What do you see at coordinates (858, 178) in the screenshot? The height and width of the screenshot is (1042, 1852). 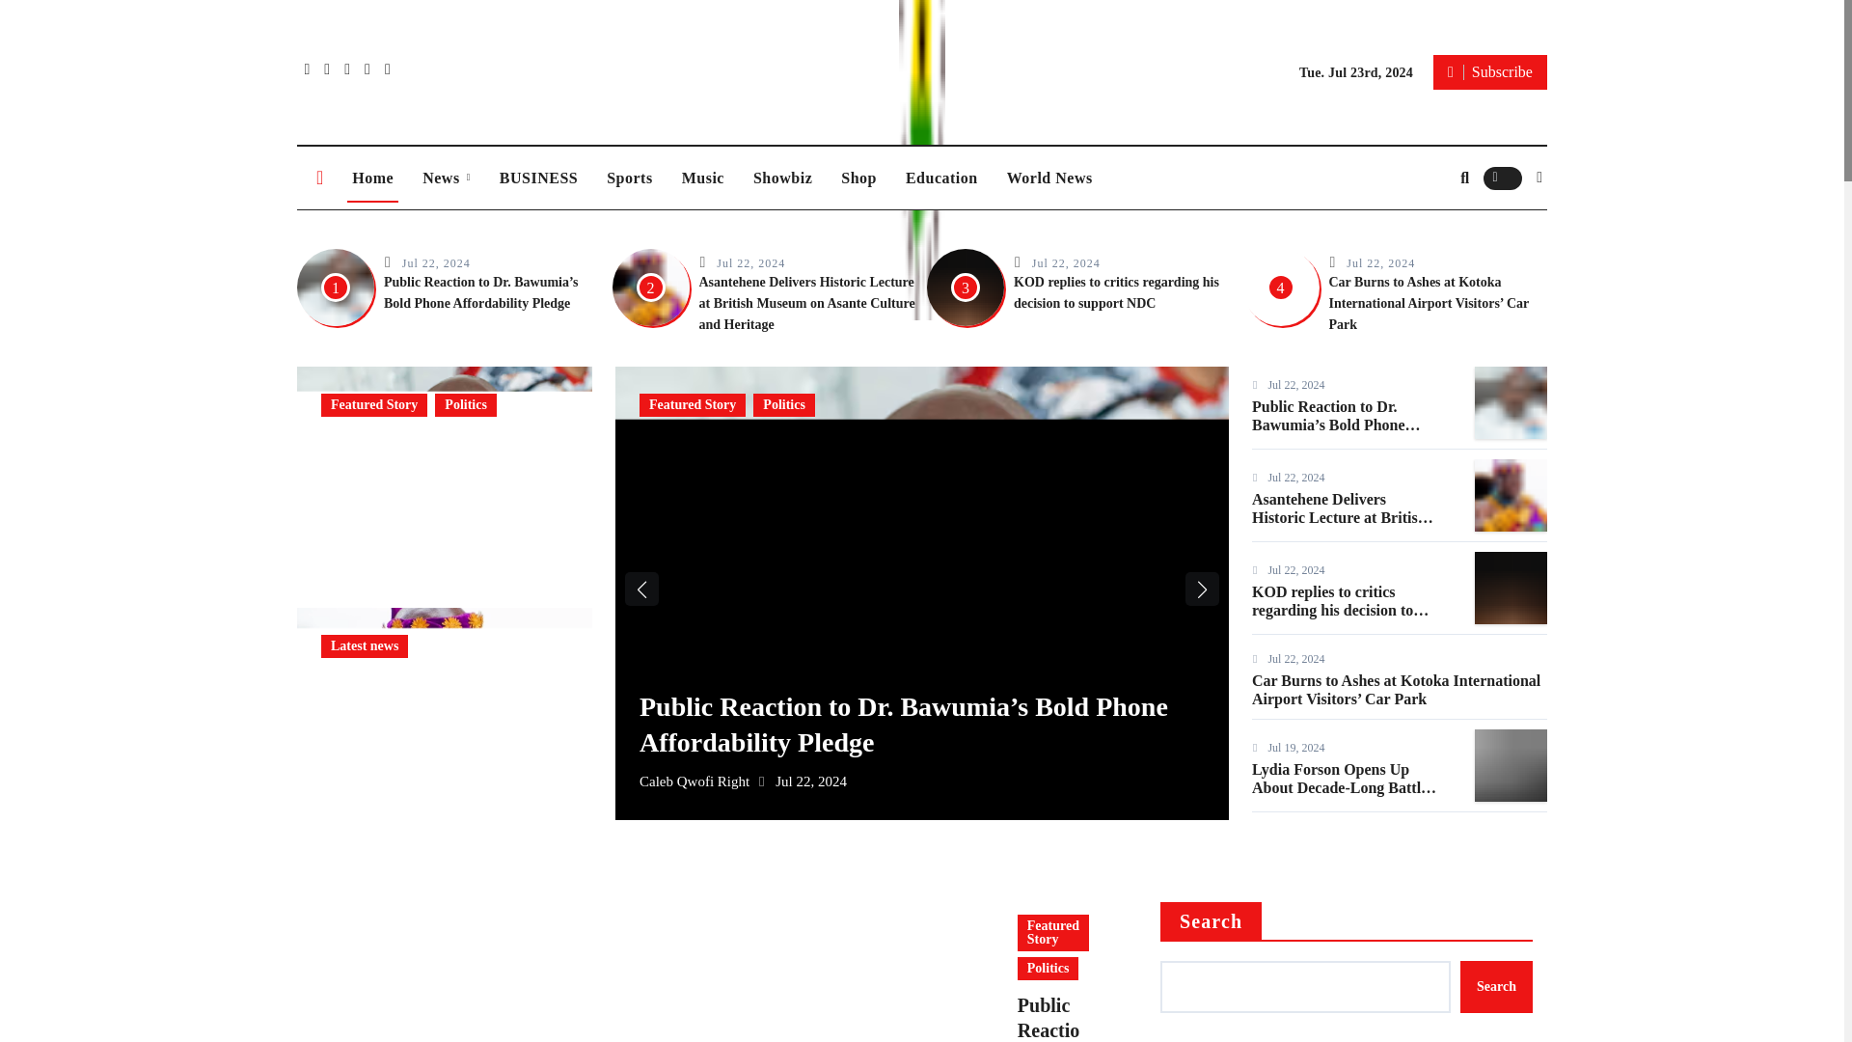 I see `Shop` at bounding box center [858, 178].